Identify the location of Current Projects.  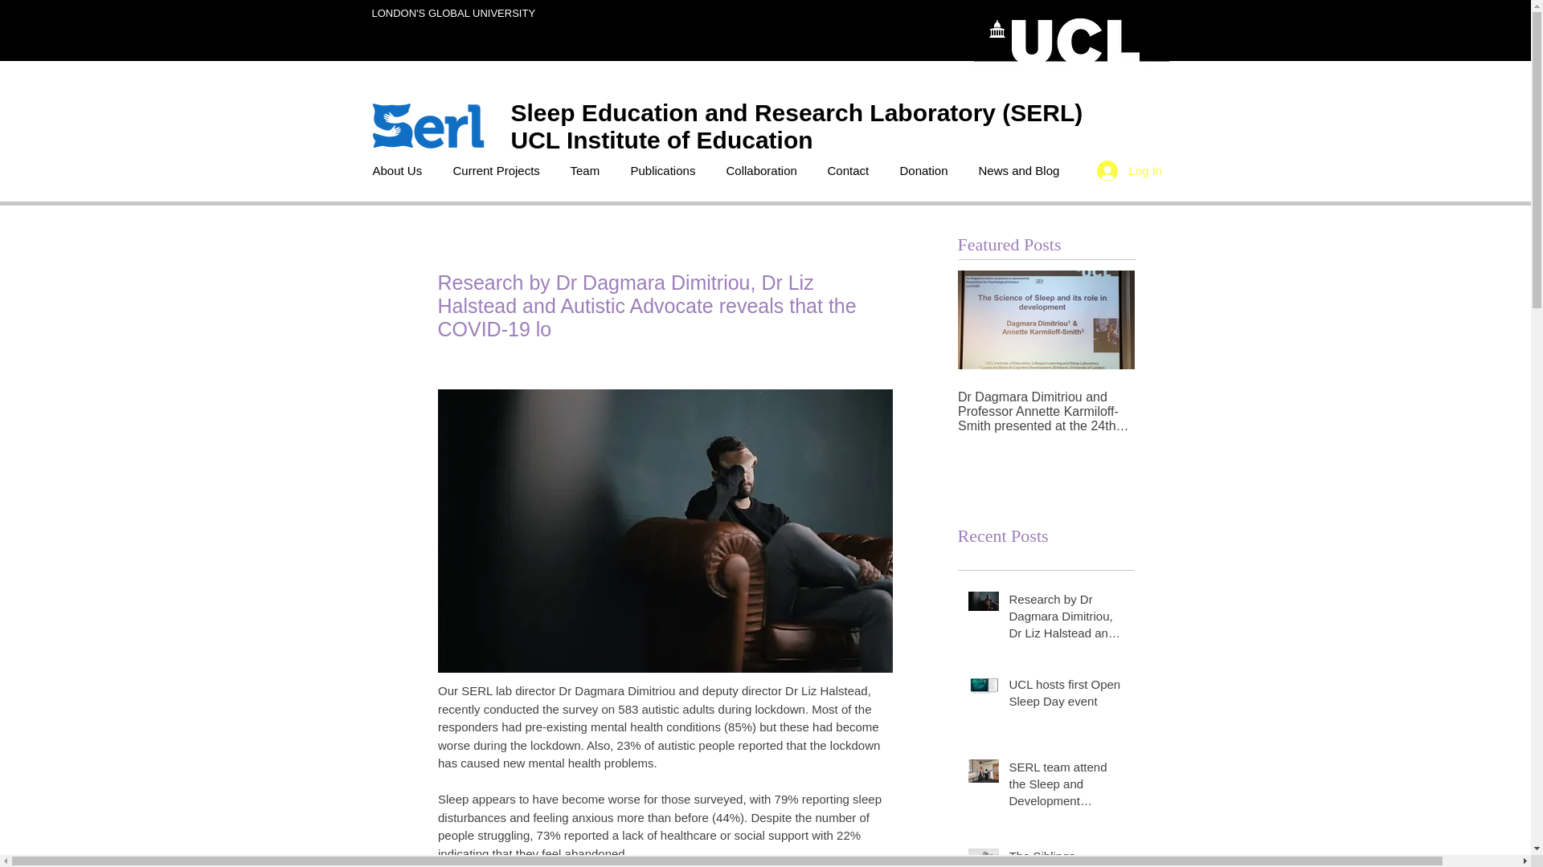
(498, 170).